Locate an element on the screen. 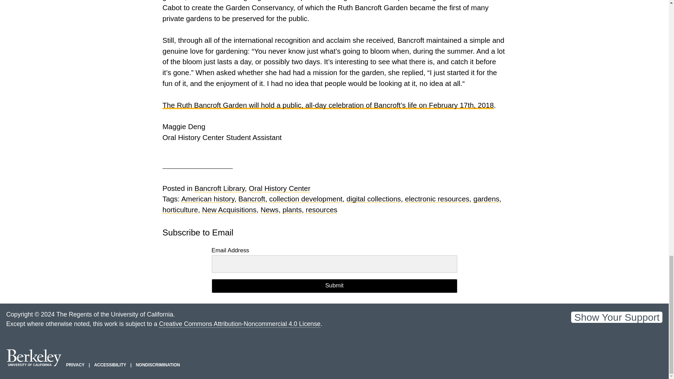  Oral History Center is located at coordinates (279, 188).